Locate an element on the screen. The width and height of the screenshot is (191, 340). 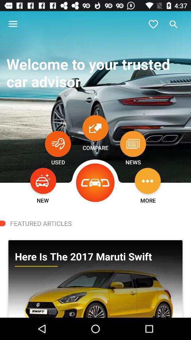
options is located at coordinates (148, 181).